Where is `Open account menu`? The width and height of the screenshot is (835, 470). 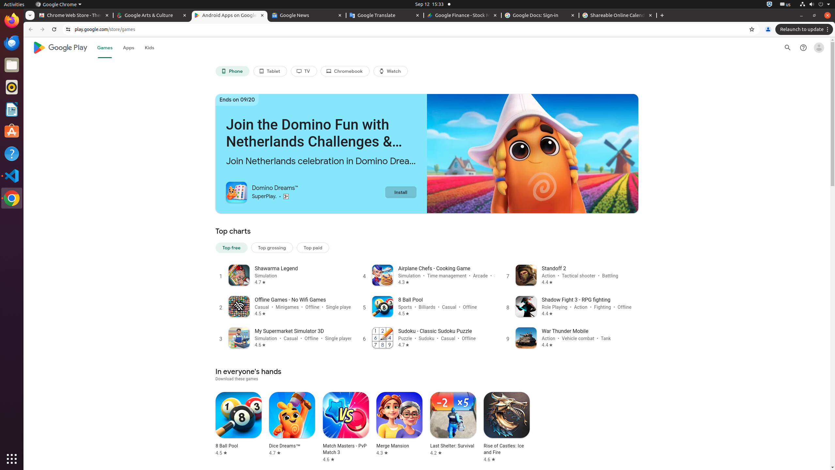 Open account menu is located at coordinates (819, 48).